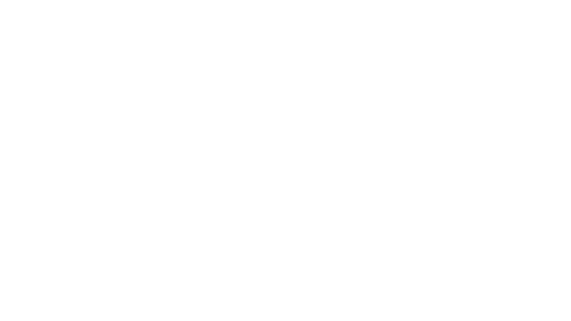  Describe the element at coordinates (313, 314) in the screenshot. I see `Cloudflare` at that location.